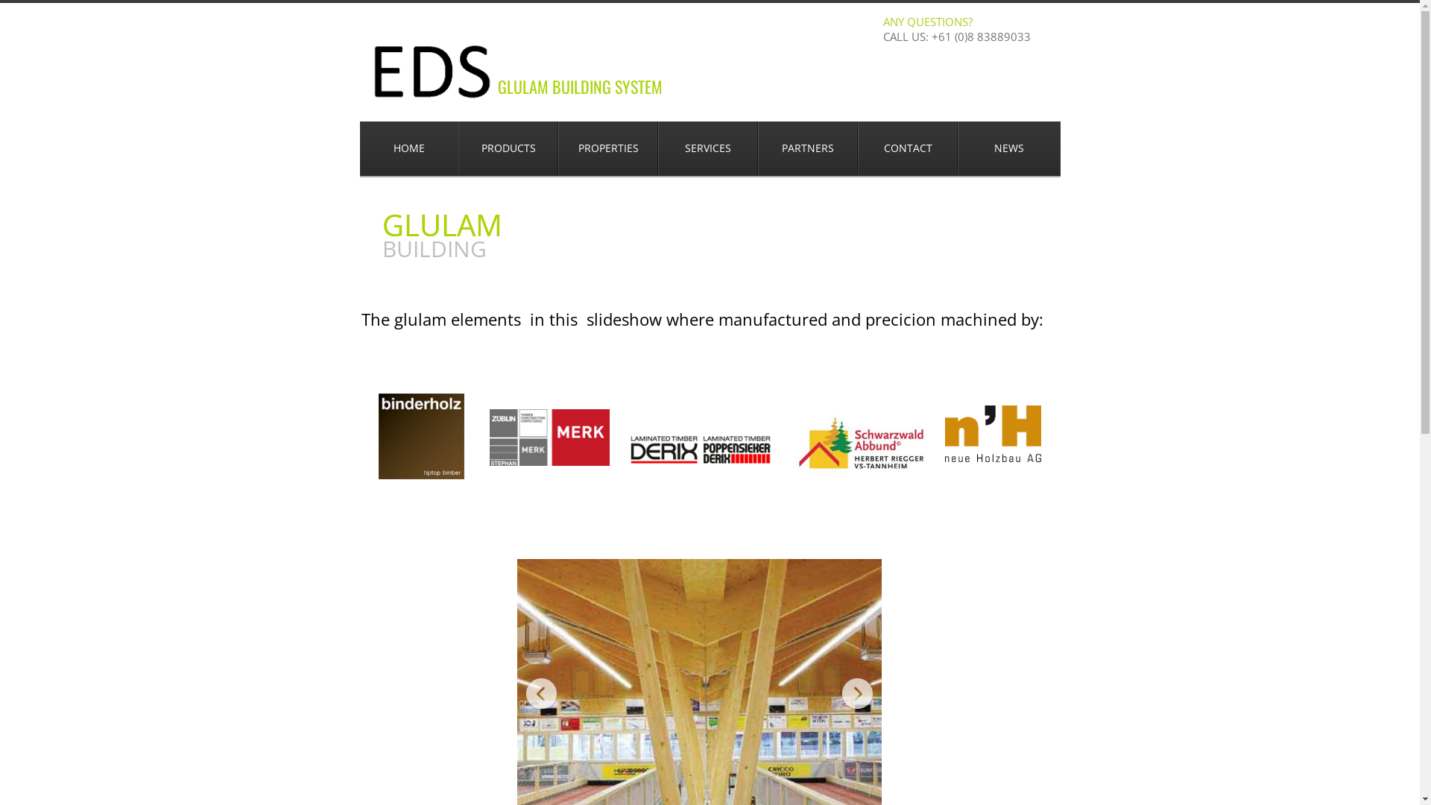 This screenshot has height=805, width=1431. I want to click on PARTNERS, so click(808, 149).